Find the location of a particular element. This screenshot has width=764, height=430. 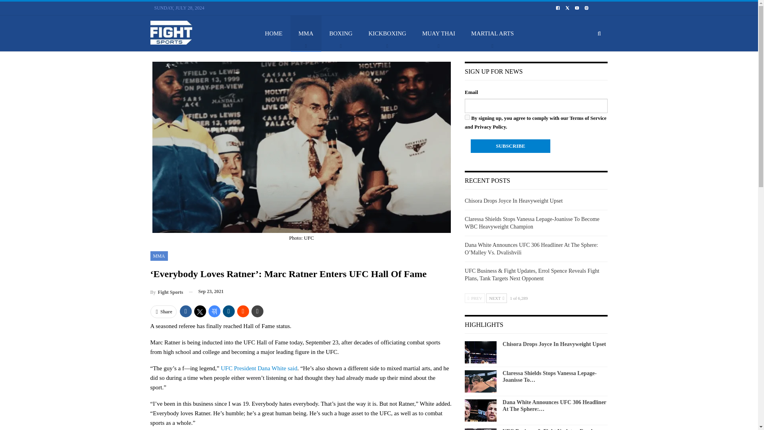

KICKBOXING is located at coordinates (387, 33).